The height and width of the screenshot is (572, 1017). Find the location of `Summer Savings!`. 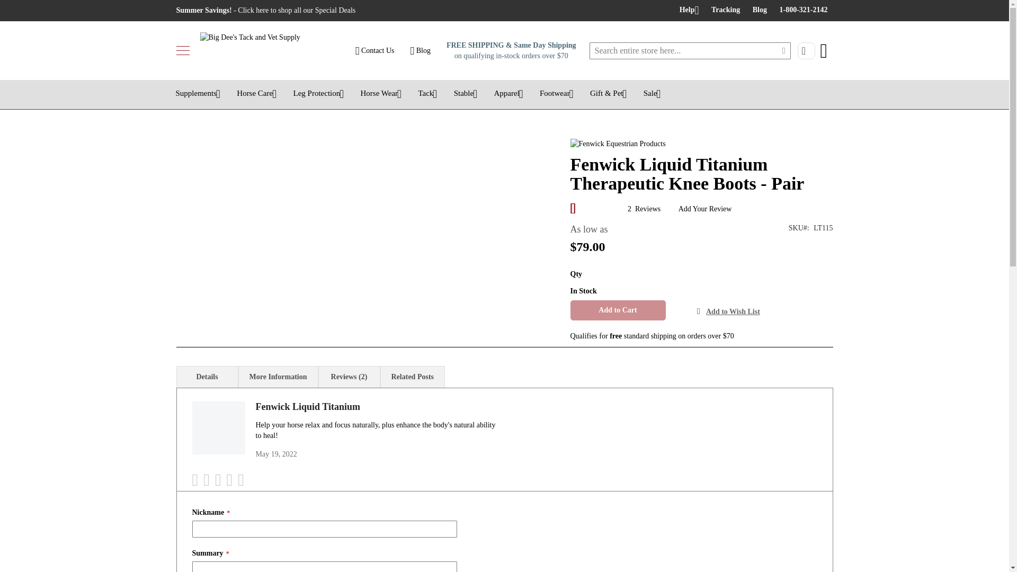

Summer Savings! is located at coordinates (265, 11).